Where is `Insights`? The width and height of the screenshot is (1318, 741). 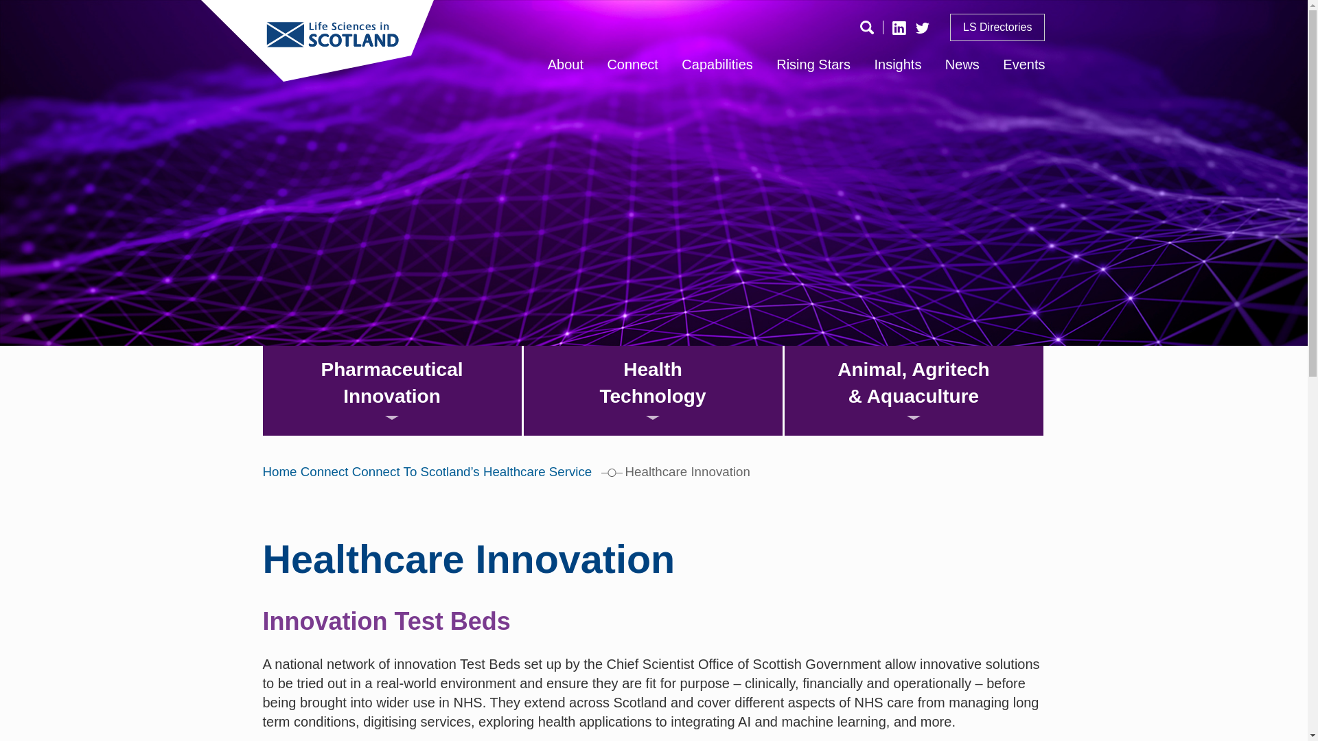
Insights is located at coordinates (897, 64).